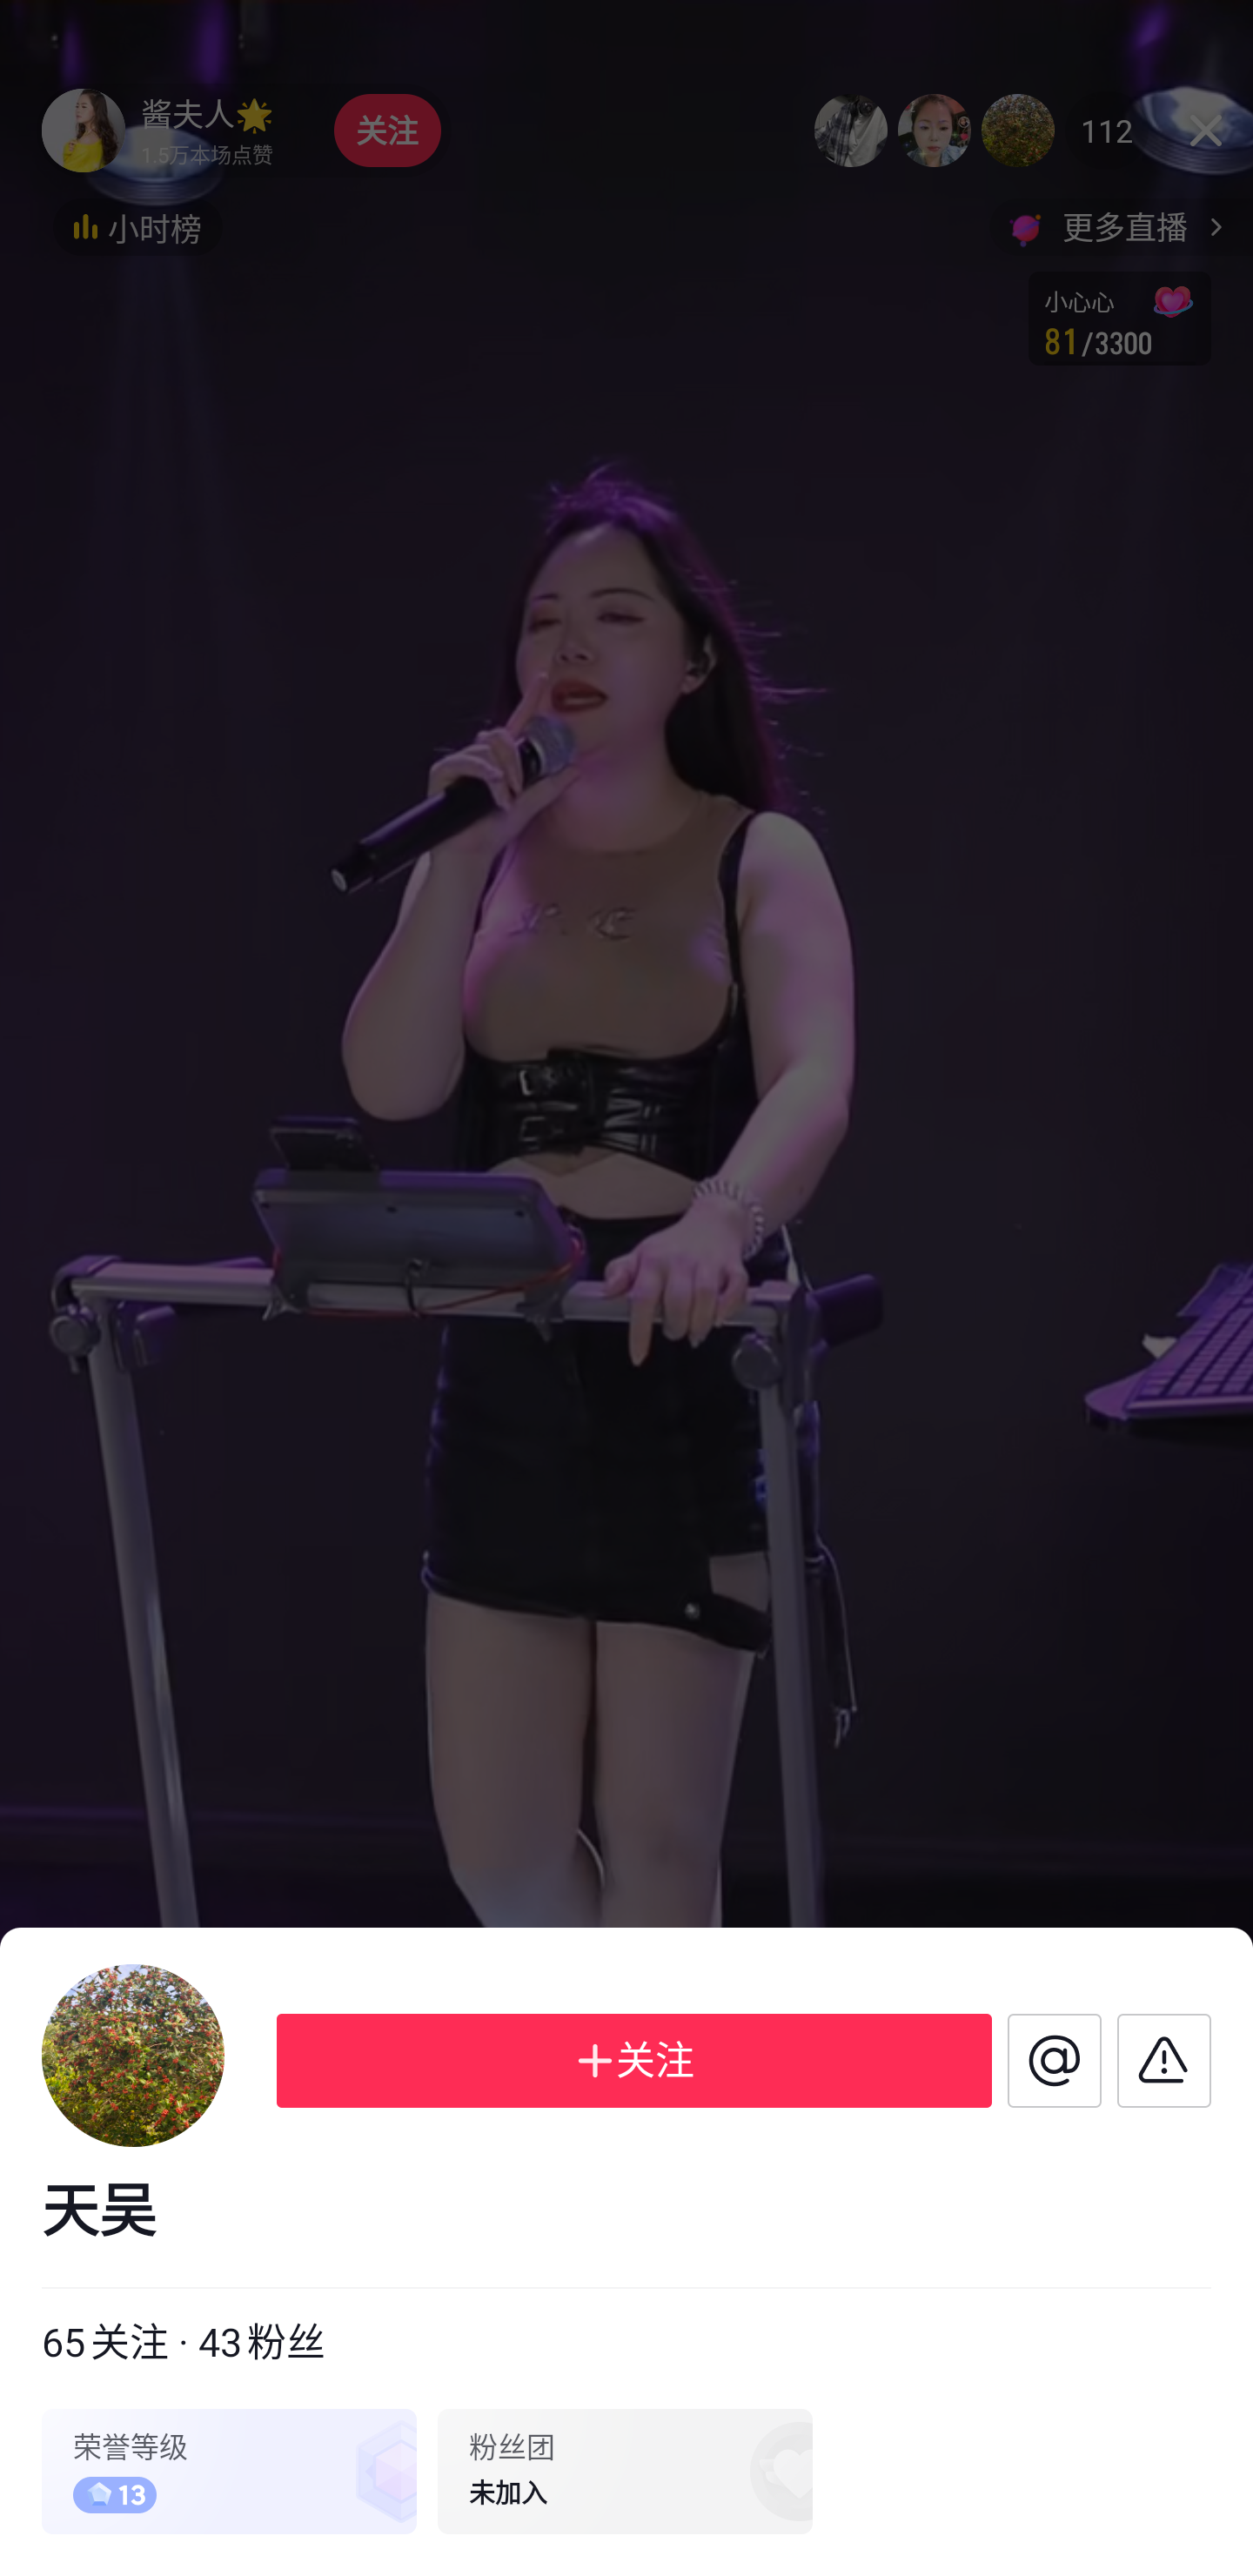 This screenshot has height=2576, width=1253. I want to click on 65 关注 · 43 粉丝, so click(183, 2344).